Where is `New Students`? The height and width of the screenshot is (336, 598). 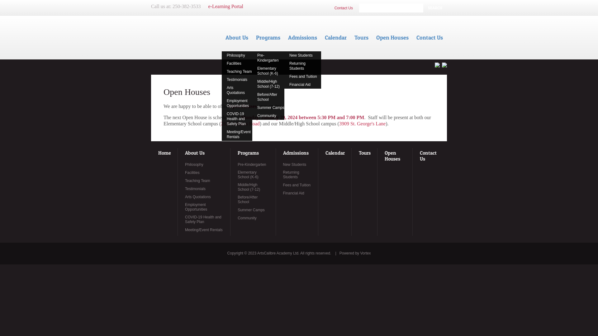
New Students is located at coordinates (295, 165).